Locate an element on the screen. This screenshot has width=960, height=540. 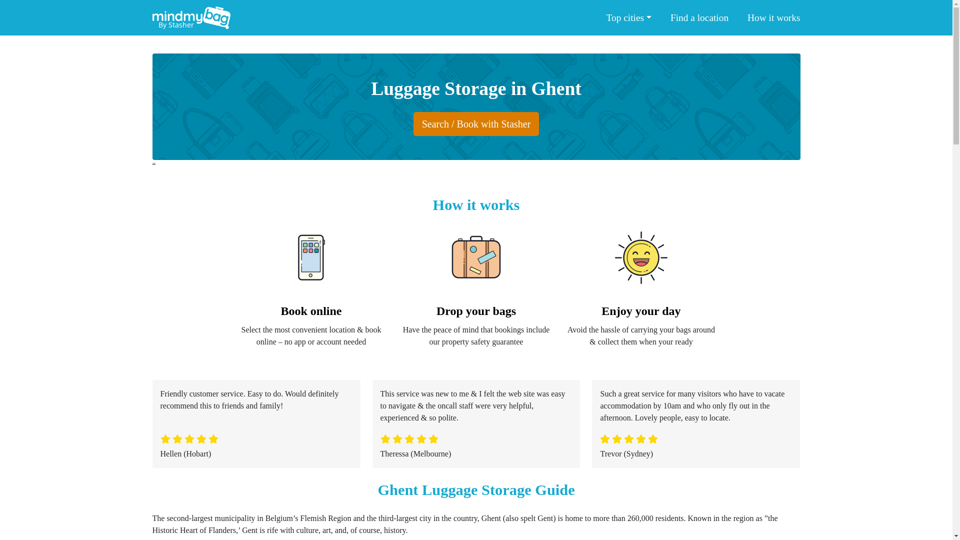
Top cities is located at coordinates (628, 17).